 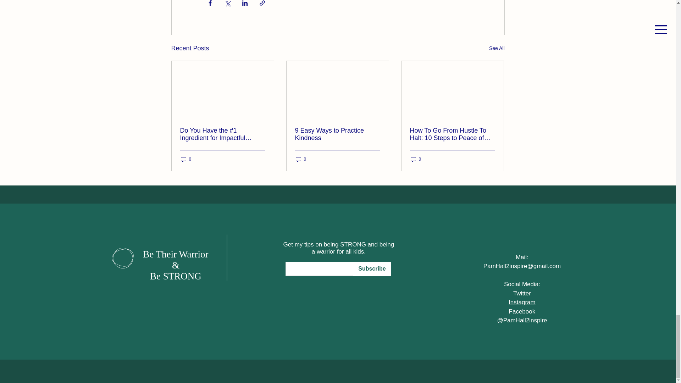 I want to click on See All, so click(x=497, y=48).